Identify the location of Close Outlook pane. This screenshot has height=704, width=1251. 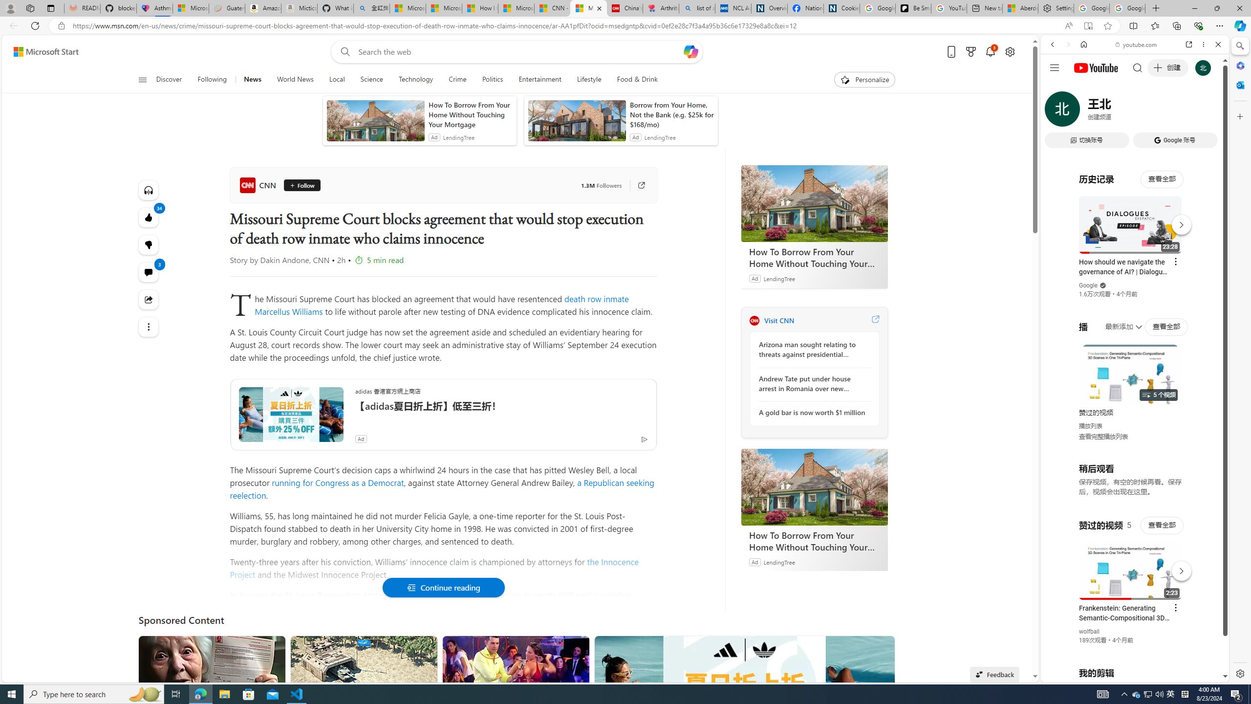
(1239, 85).